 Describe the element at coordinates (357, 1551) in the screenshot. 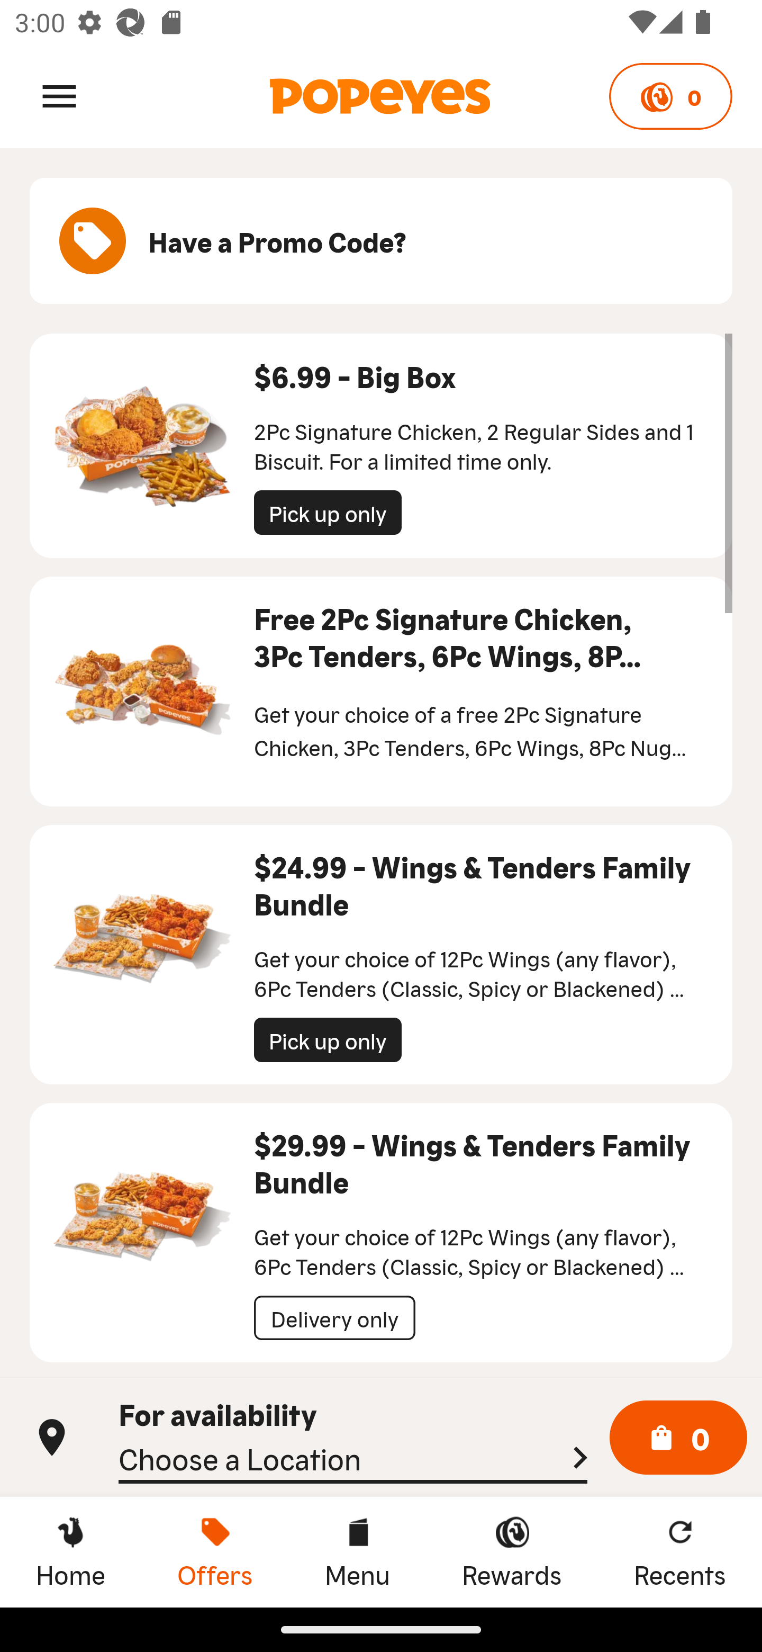

I see `Menu Menu Menu` at that location.